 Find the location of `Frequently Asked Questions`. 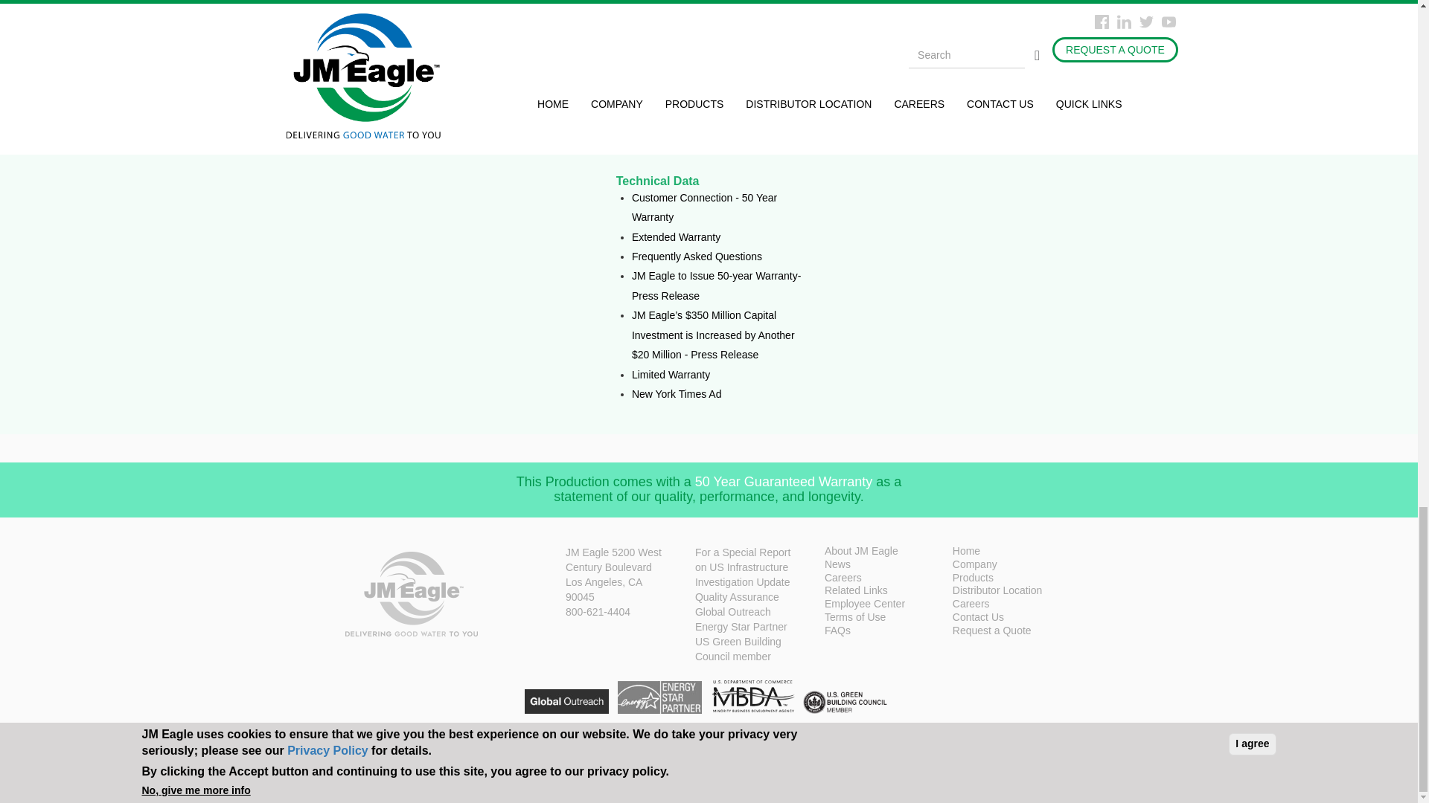

Frequently Asked Questions is located at coordinates (697, 256).